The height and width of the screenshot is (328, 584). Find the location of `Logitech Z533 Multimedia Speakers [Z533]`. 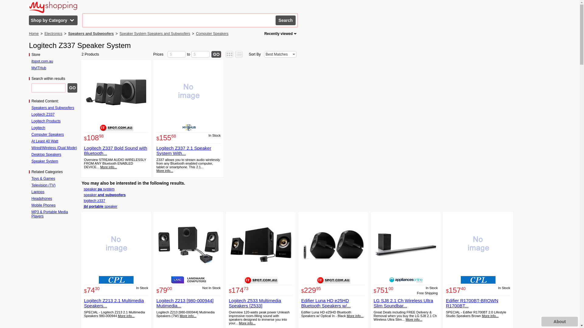

Logitech Z533 Multimedia Speakers [Z533] is located at coordinates (255, 303).